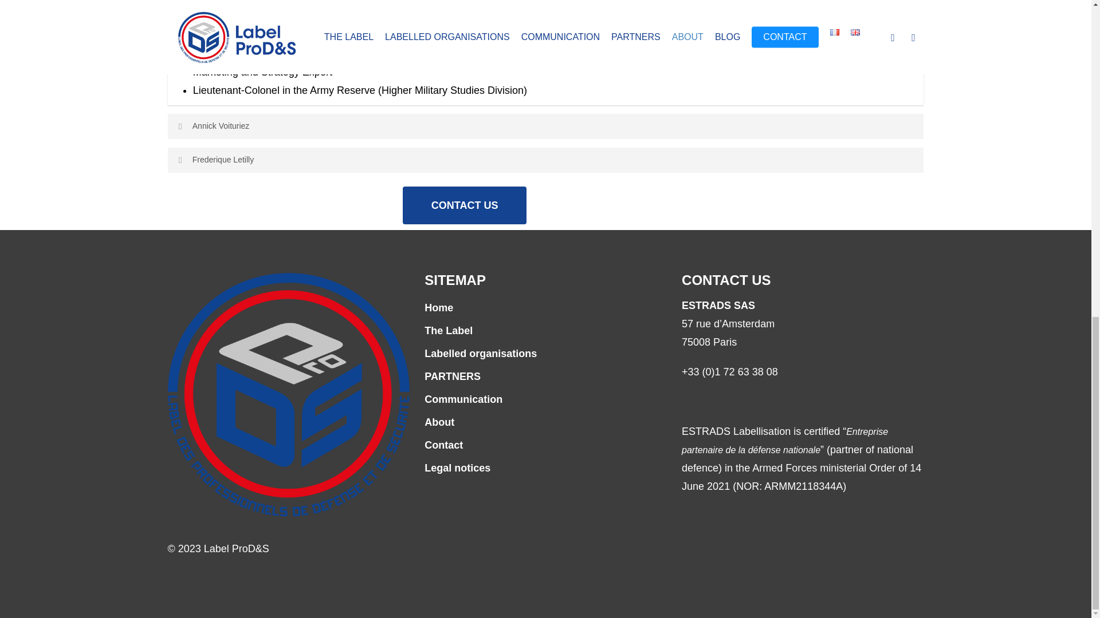 This screenshot has height=618, width=1100. What do you see at coordinates (464, 205) in the screenshot?
I see `CONTACT US` at bounding box center [464, 205].